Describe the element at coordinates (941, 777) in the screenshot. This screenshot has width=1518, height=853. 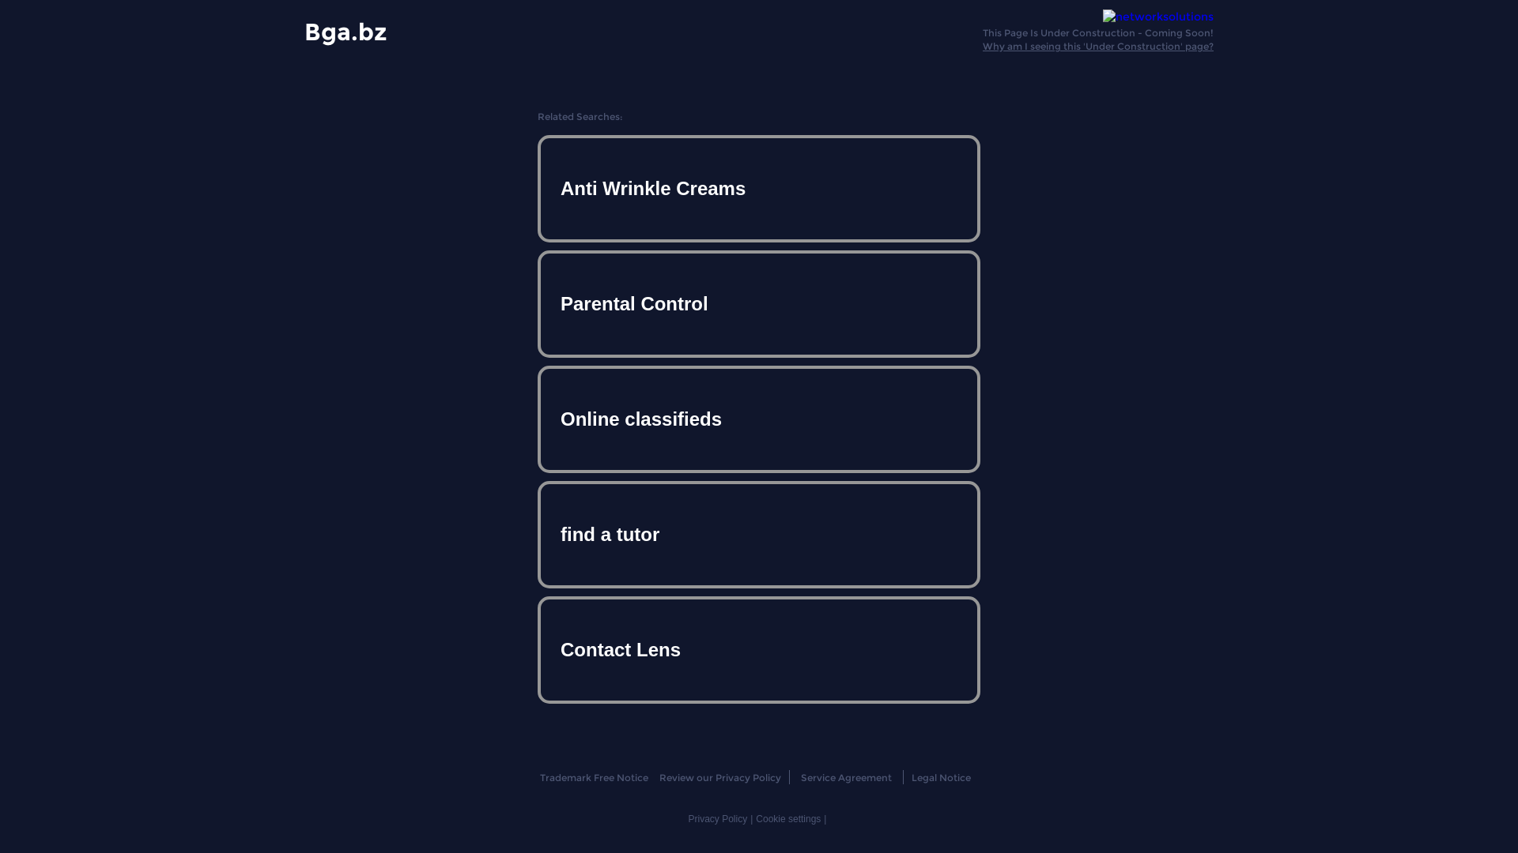
I see `Legal Notice` at that location.